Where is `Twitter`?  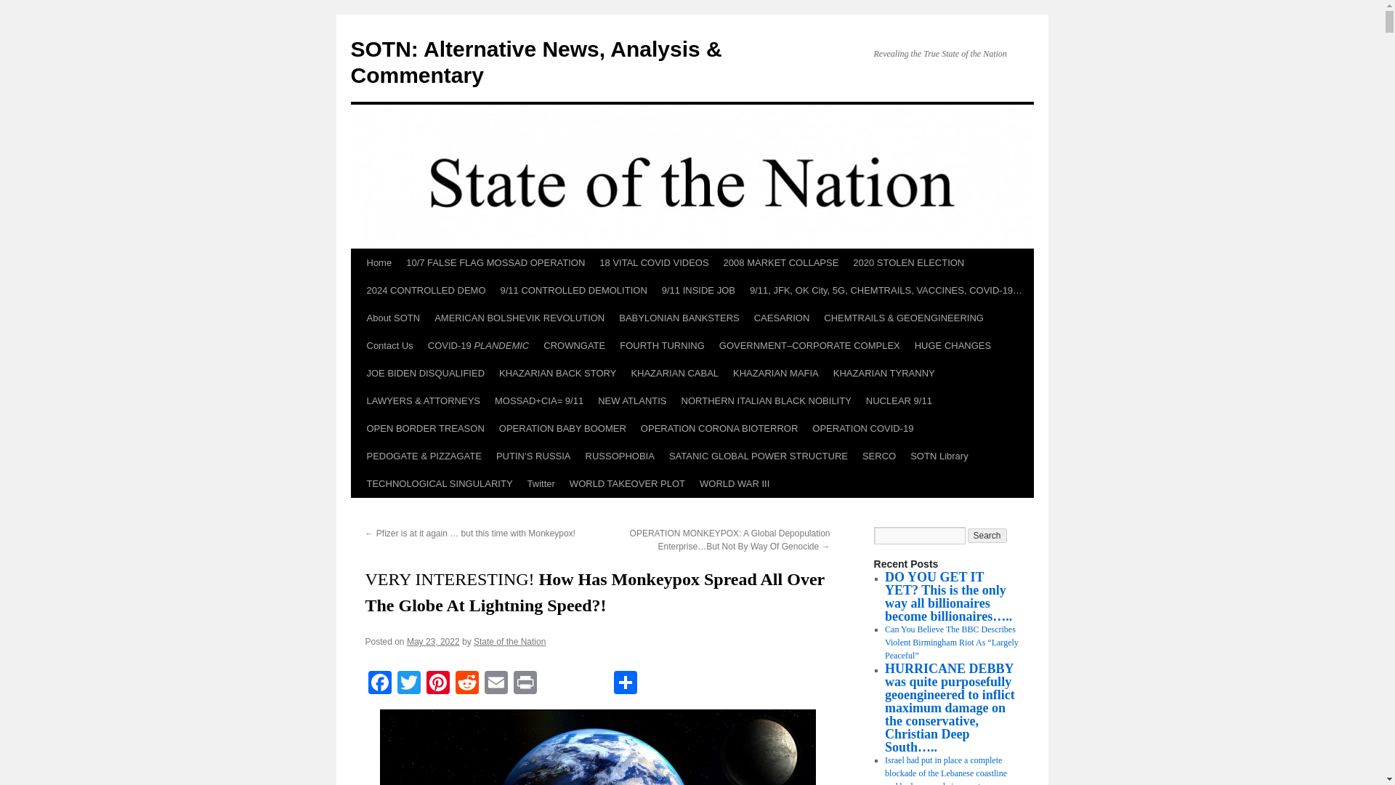
Twitter is located at coordinates (408, 685).